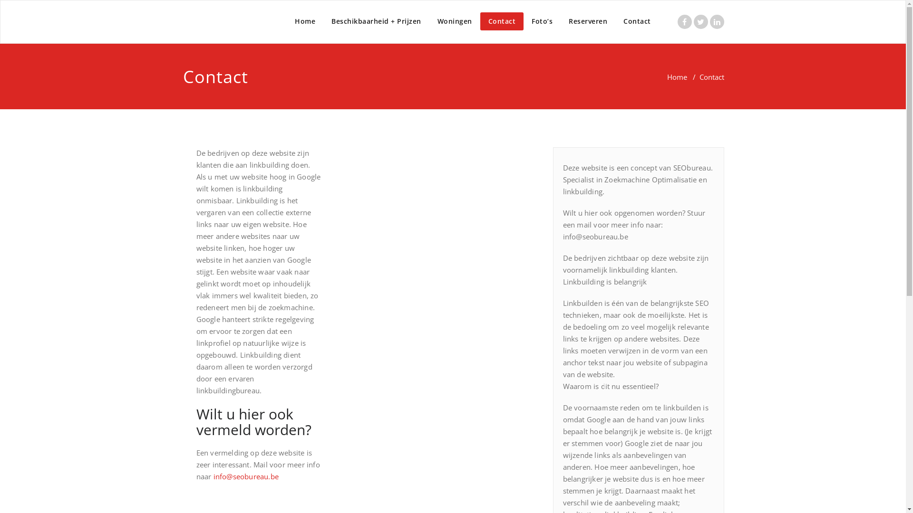 The height and width of the screenshot is (513, 913). Describe the element at coordinates (245, 476) in the screenshot. I see `info@seobureau.be` at that location.